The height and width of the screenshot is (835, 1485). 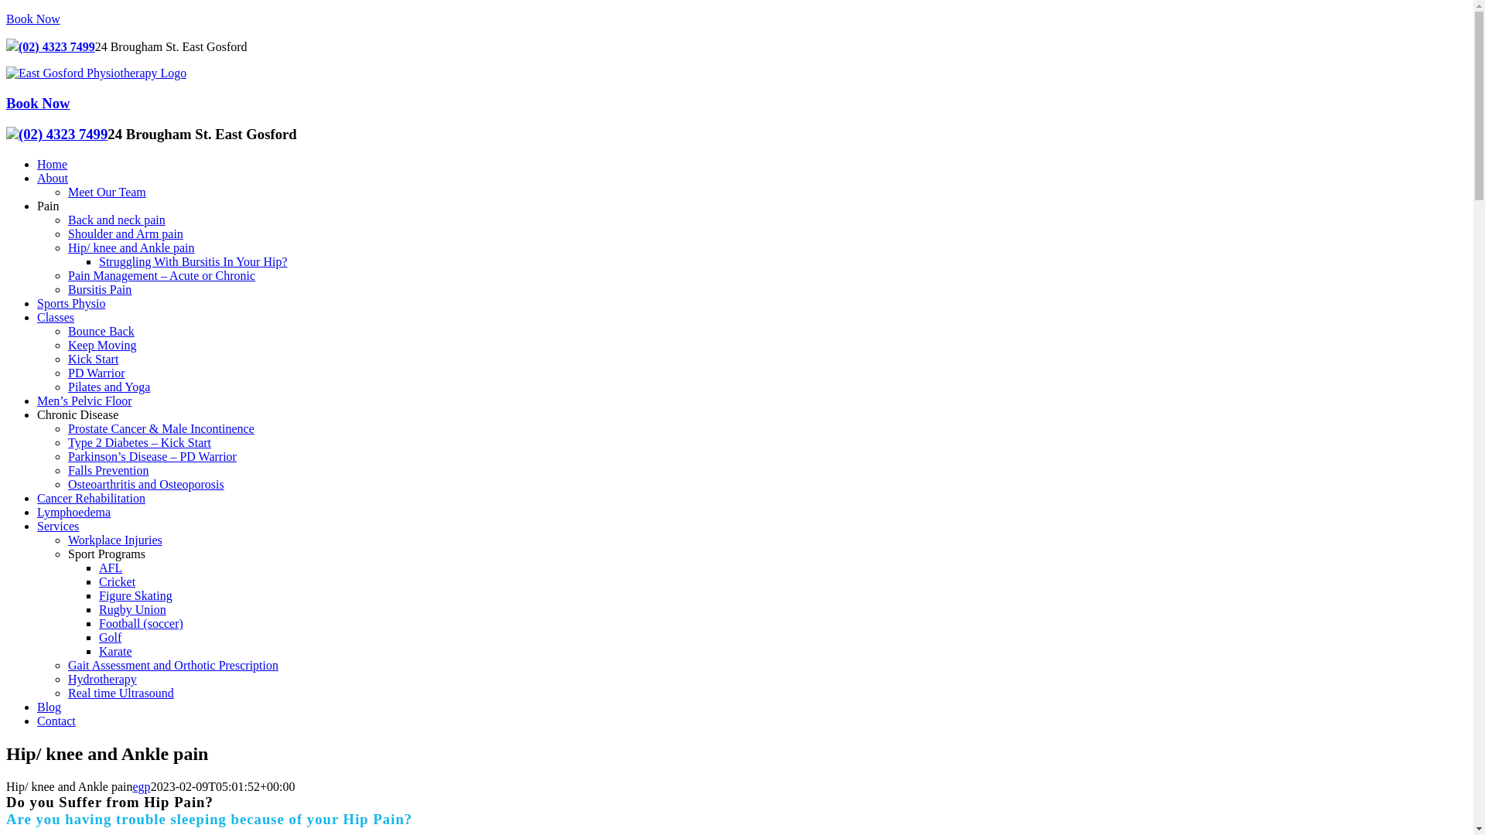 I want to click on Cricket, so click(x=118, y=581).